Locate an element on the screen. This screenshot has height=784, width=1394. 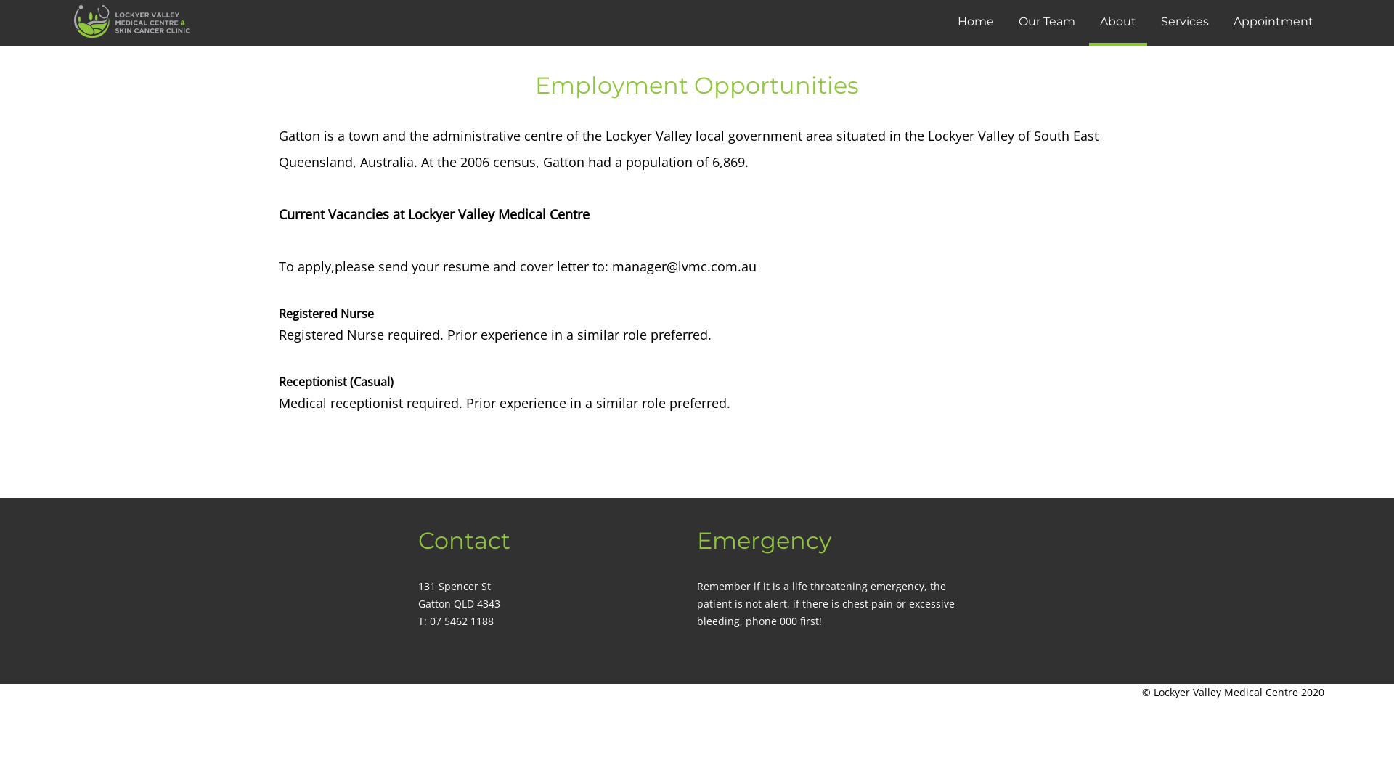
Services is located at coordinates (1185, 22).